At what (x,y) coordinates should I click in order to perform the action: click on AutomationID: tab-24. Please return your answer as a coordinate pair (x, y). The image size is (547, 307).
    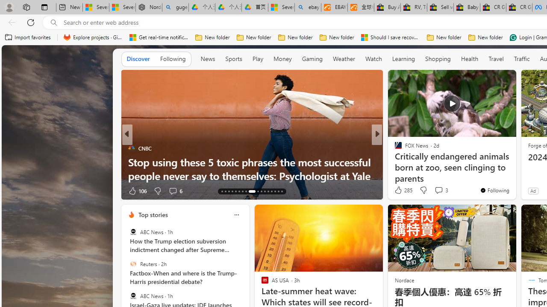
    Looking at the image, I should click on (265, 191).